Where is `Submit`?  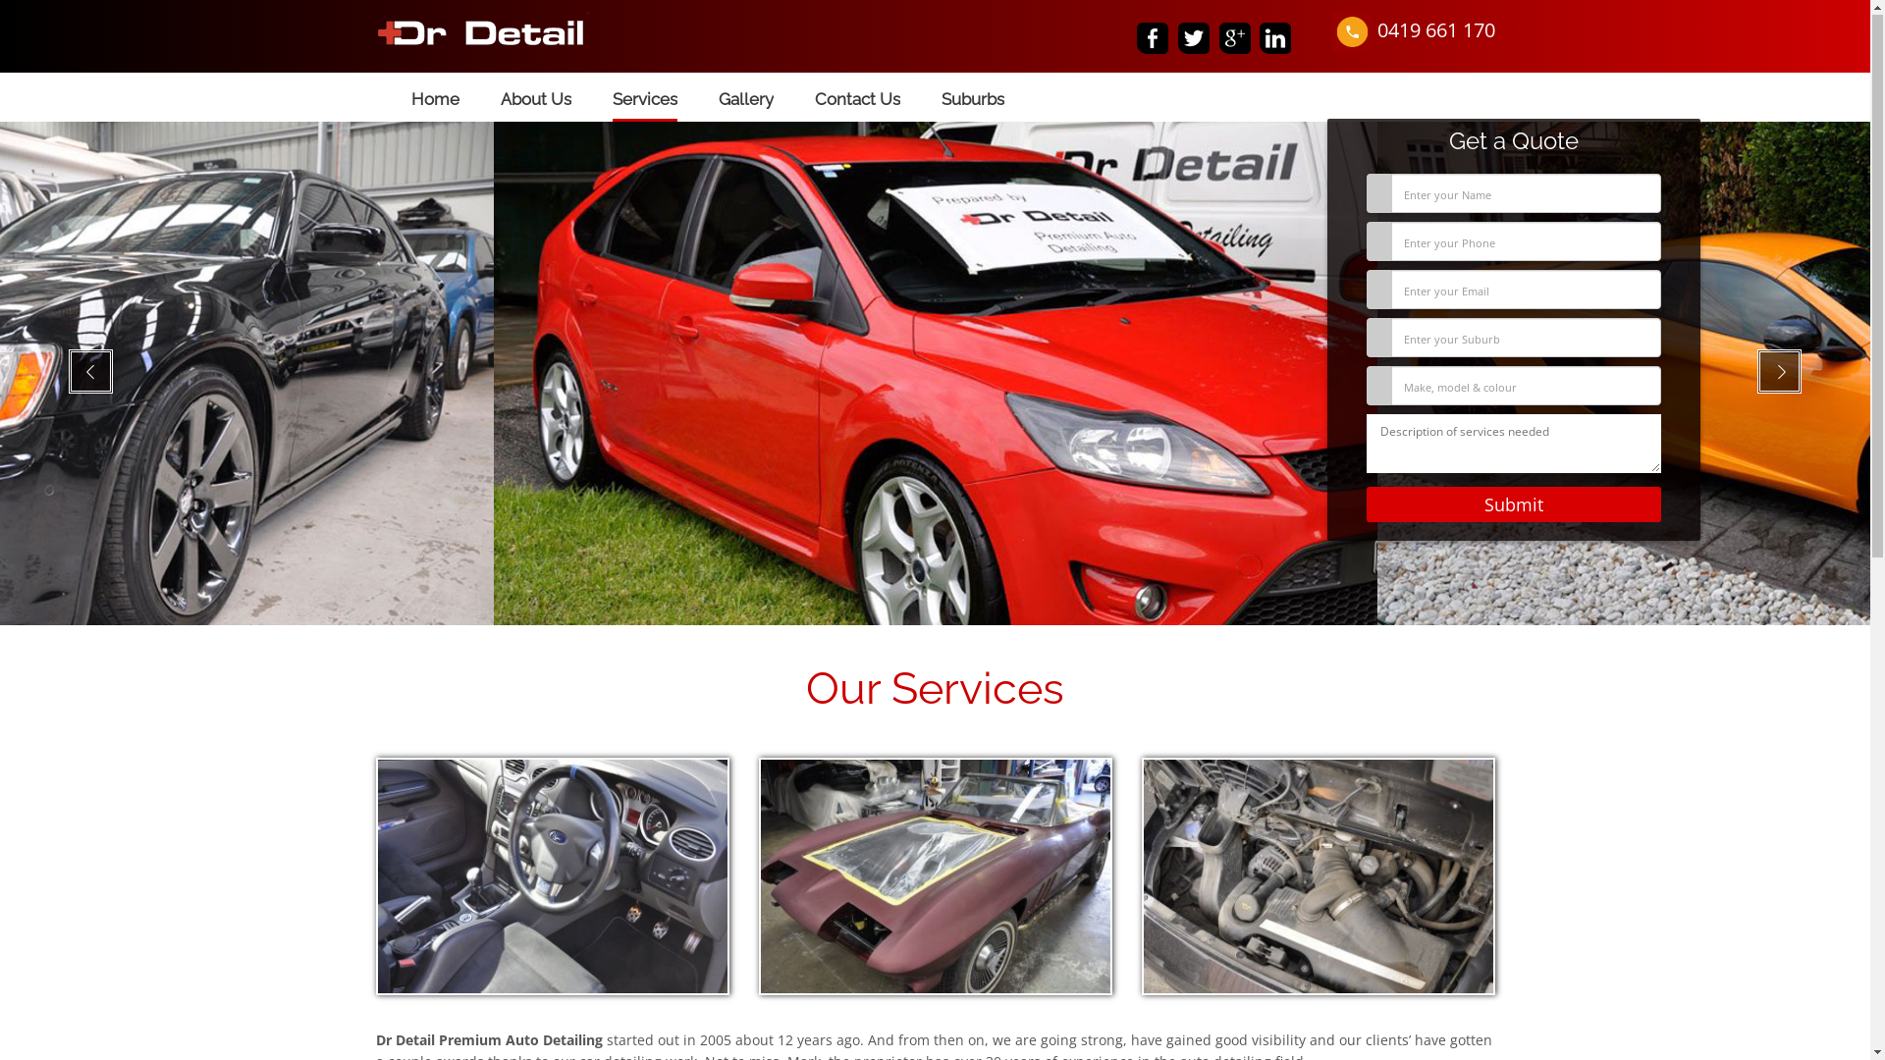 Submit is located at coordinates (1514, 505).